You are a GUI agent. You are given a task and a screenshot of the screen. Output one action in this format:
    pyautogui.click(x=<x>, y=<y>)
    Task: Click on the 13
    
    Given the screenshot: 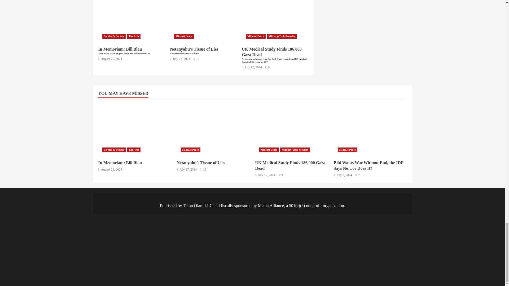 What is the action you would take?
    pyautogui.click(x=196, y=59)
    